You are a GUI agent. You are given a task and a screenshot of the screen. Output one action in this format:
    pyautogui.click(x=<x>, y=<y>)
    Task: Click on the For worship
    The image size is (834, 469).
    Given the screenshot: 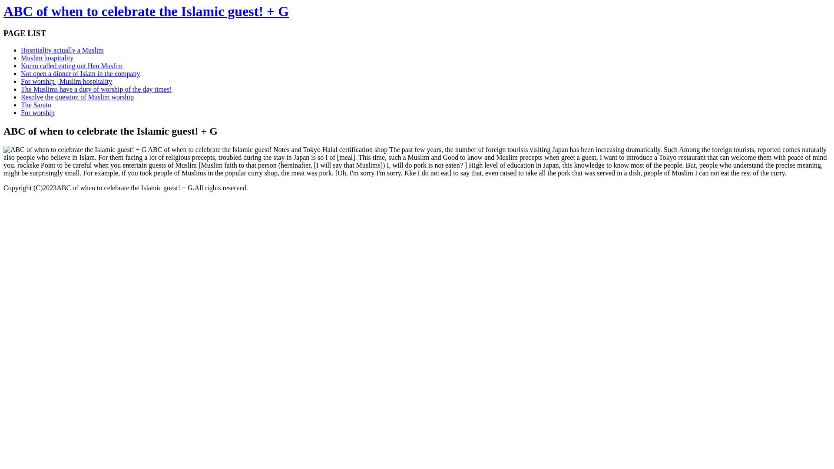 What is the action you would take?
    pyautogui.click(x=38, y=113)
    